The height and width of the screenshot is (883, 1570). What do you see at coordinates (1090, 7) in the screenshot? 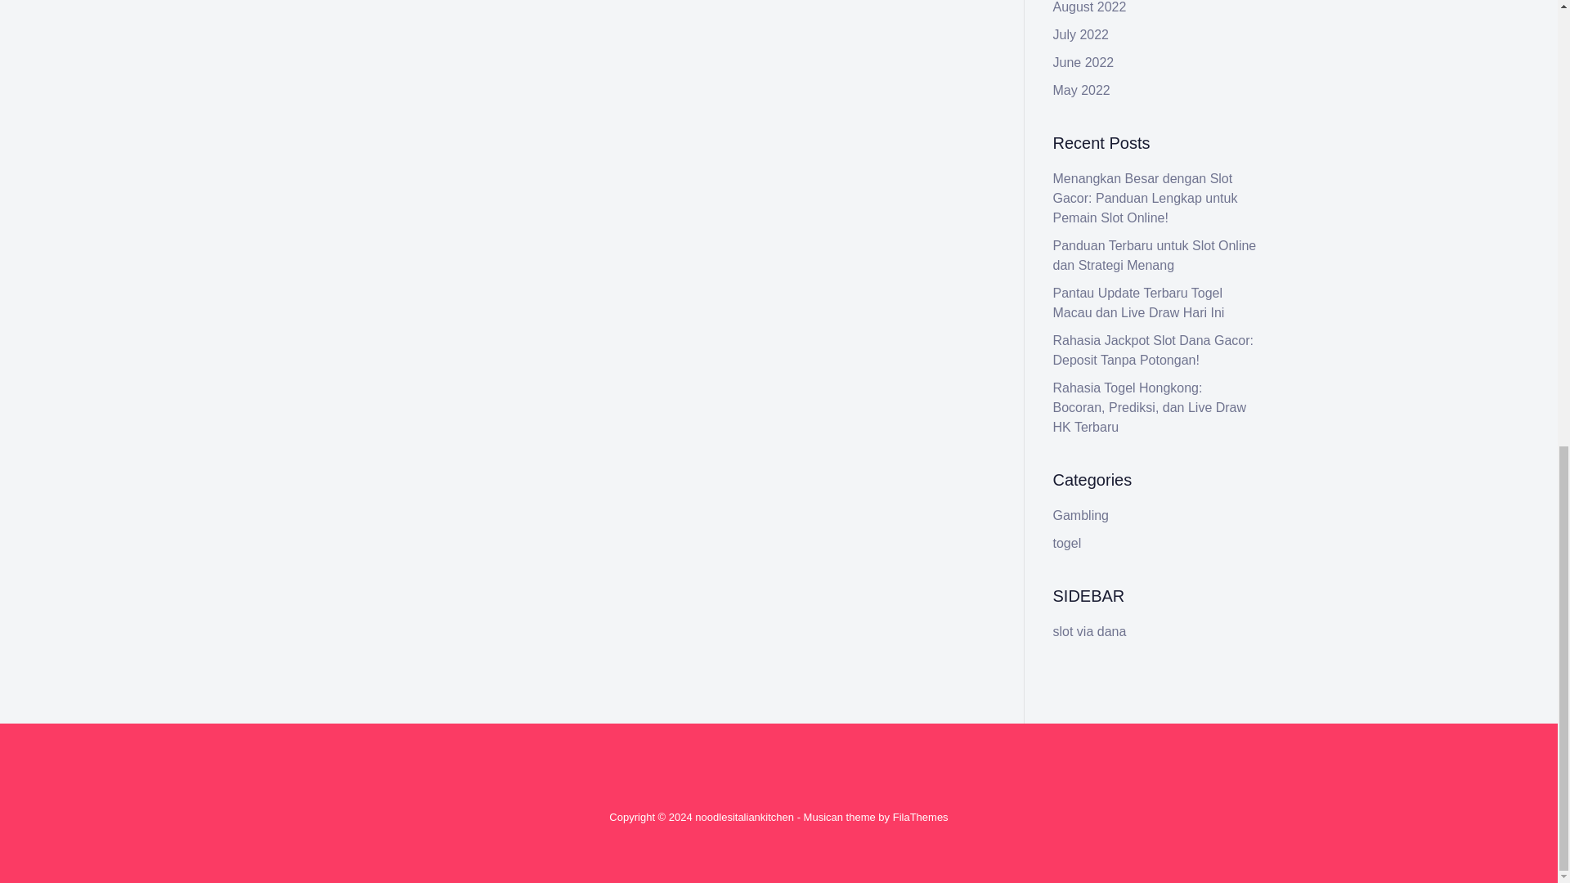
I see `August 2022` at bounding box center [1090, 7].